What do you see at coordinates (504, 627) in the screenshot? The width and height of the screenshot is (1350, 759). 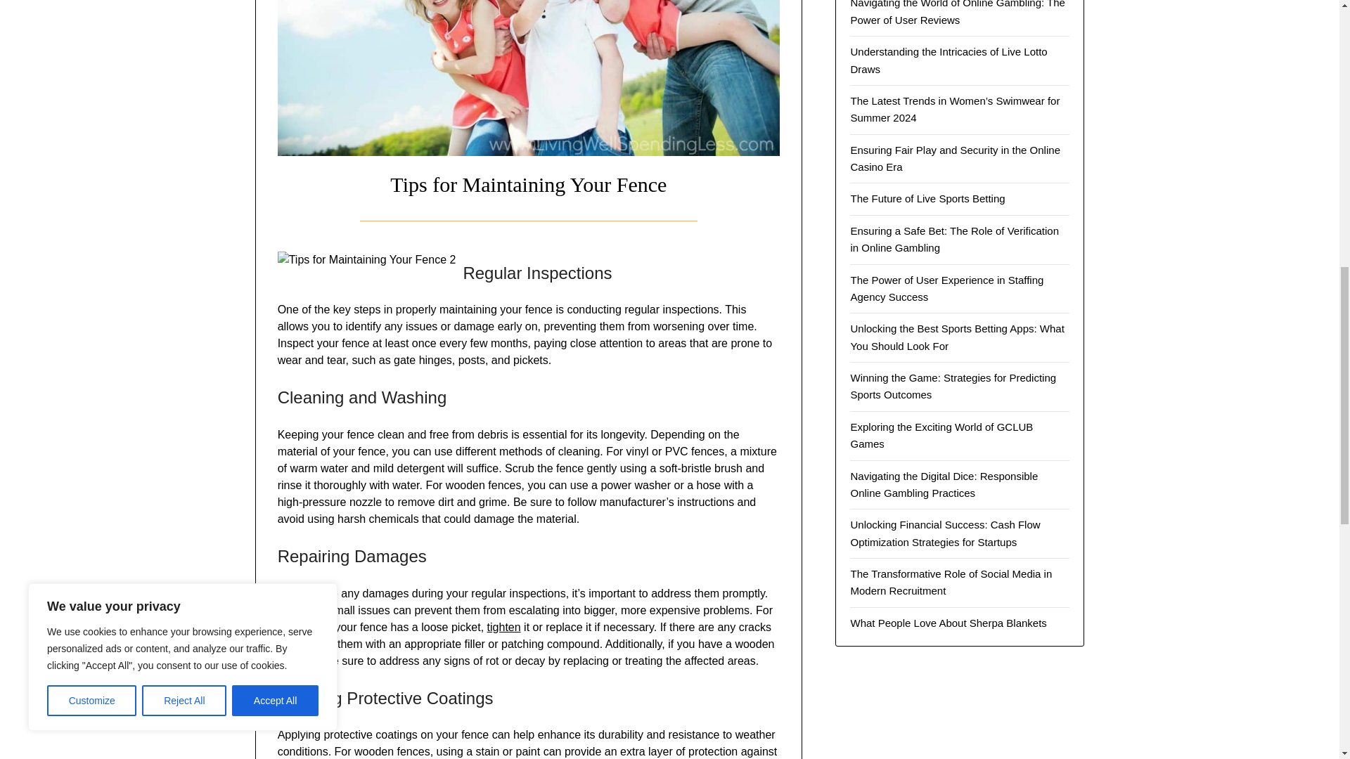 I see `tighten` at bounding box center [504, 627].